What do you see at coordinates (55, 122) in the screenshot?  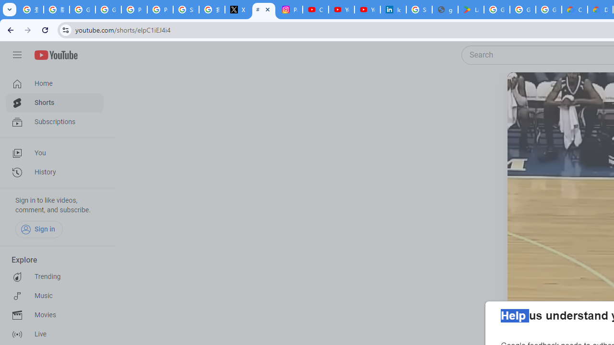 I see `Subscriptions` at bounding box center [55, 122].